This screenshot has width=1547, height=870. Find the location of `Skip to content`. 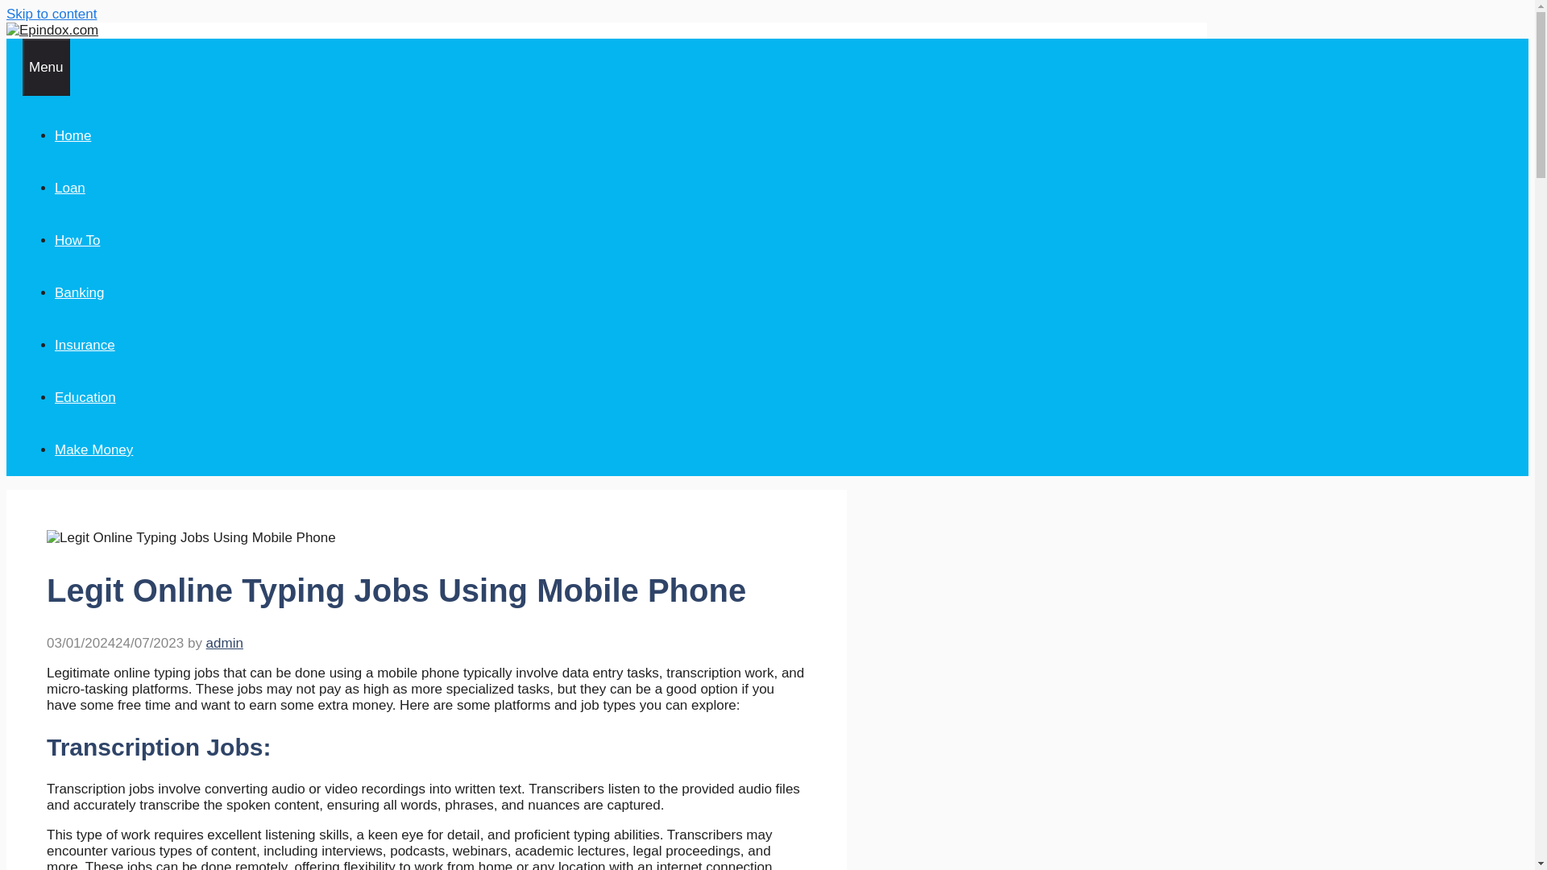

Skip to content is located at coordinates (51, 14).